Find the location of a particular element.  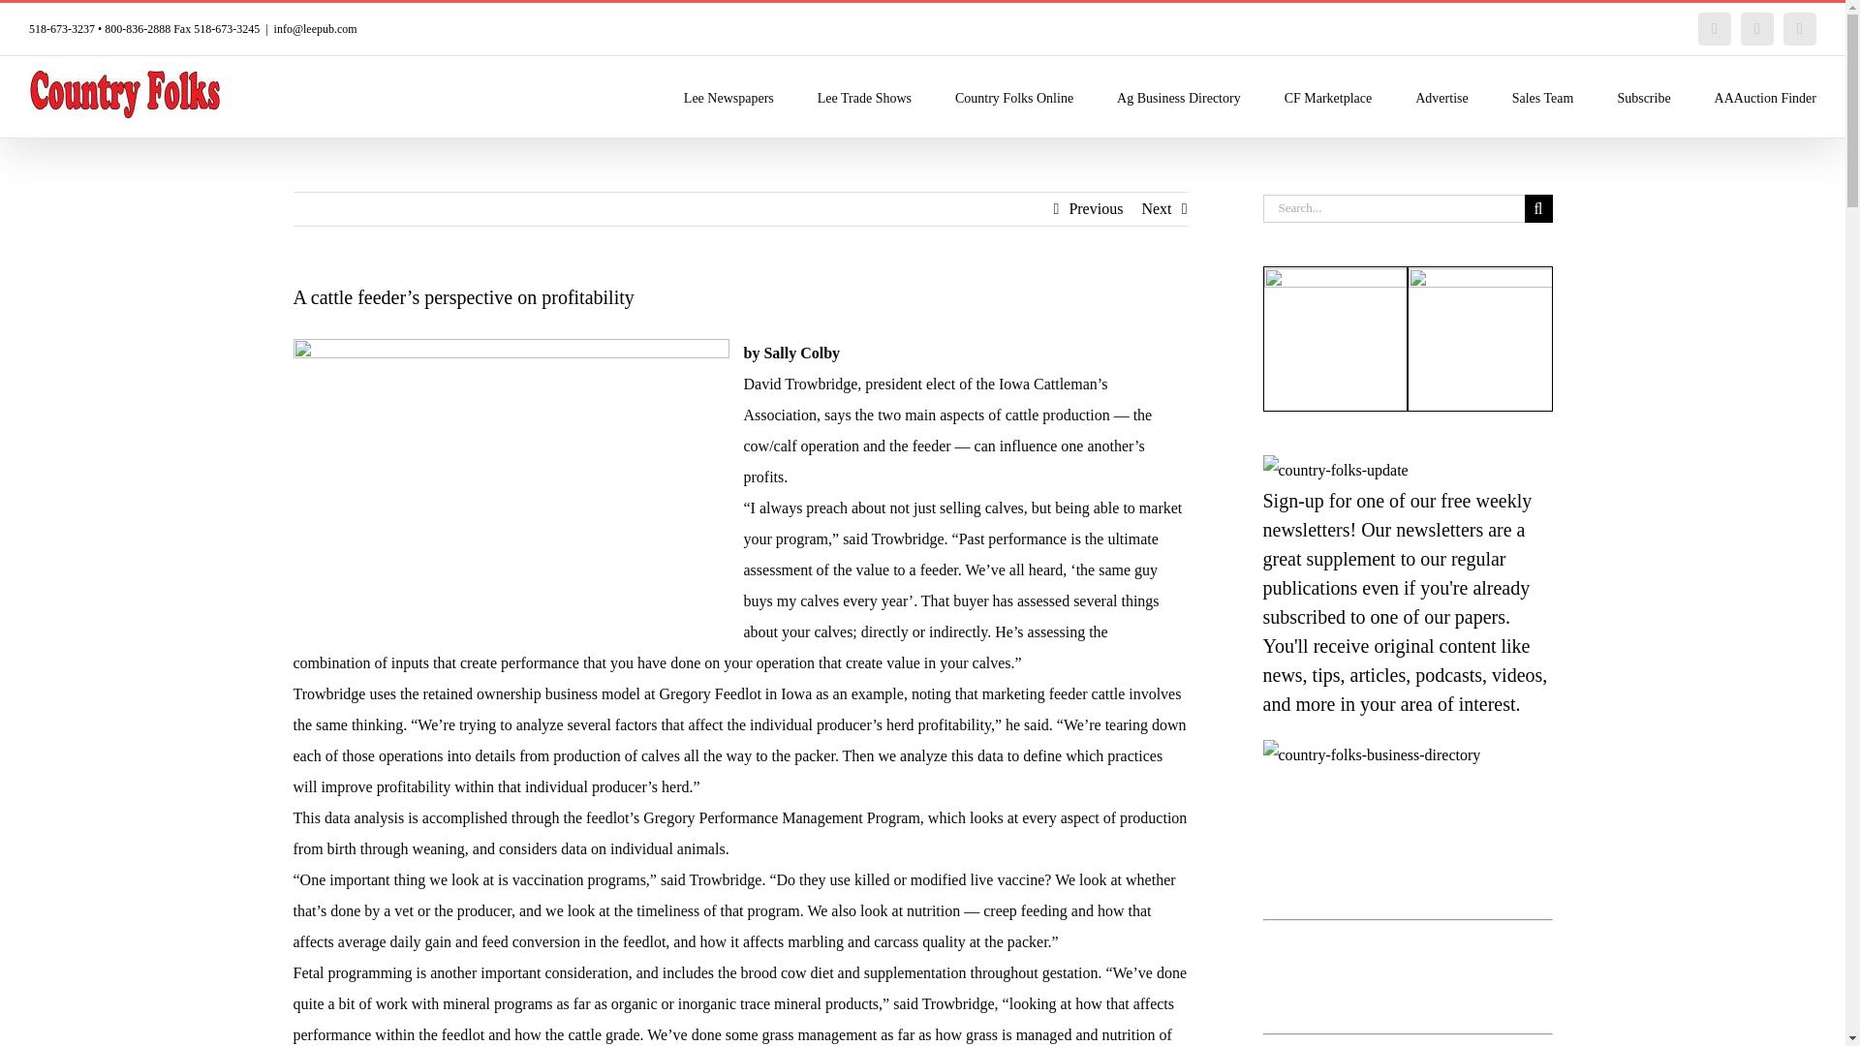

Twitter is located at coordinates (1757, 29).